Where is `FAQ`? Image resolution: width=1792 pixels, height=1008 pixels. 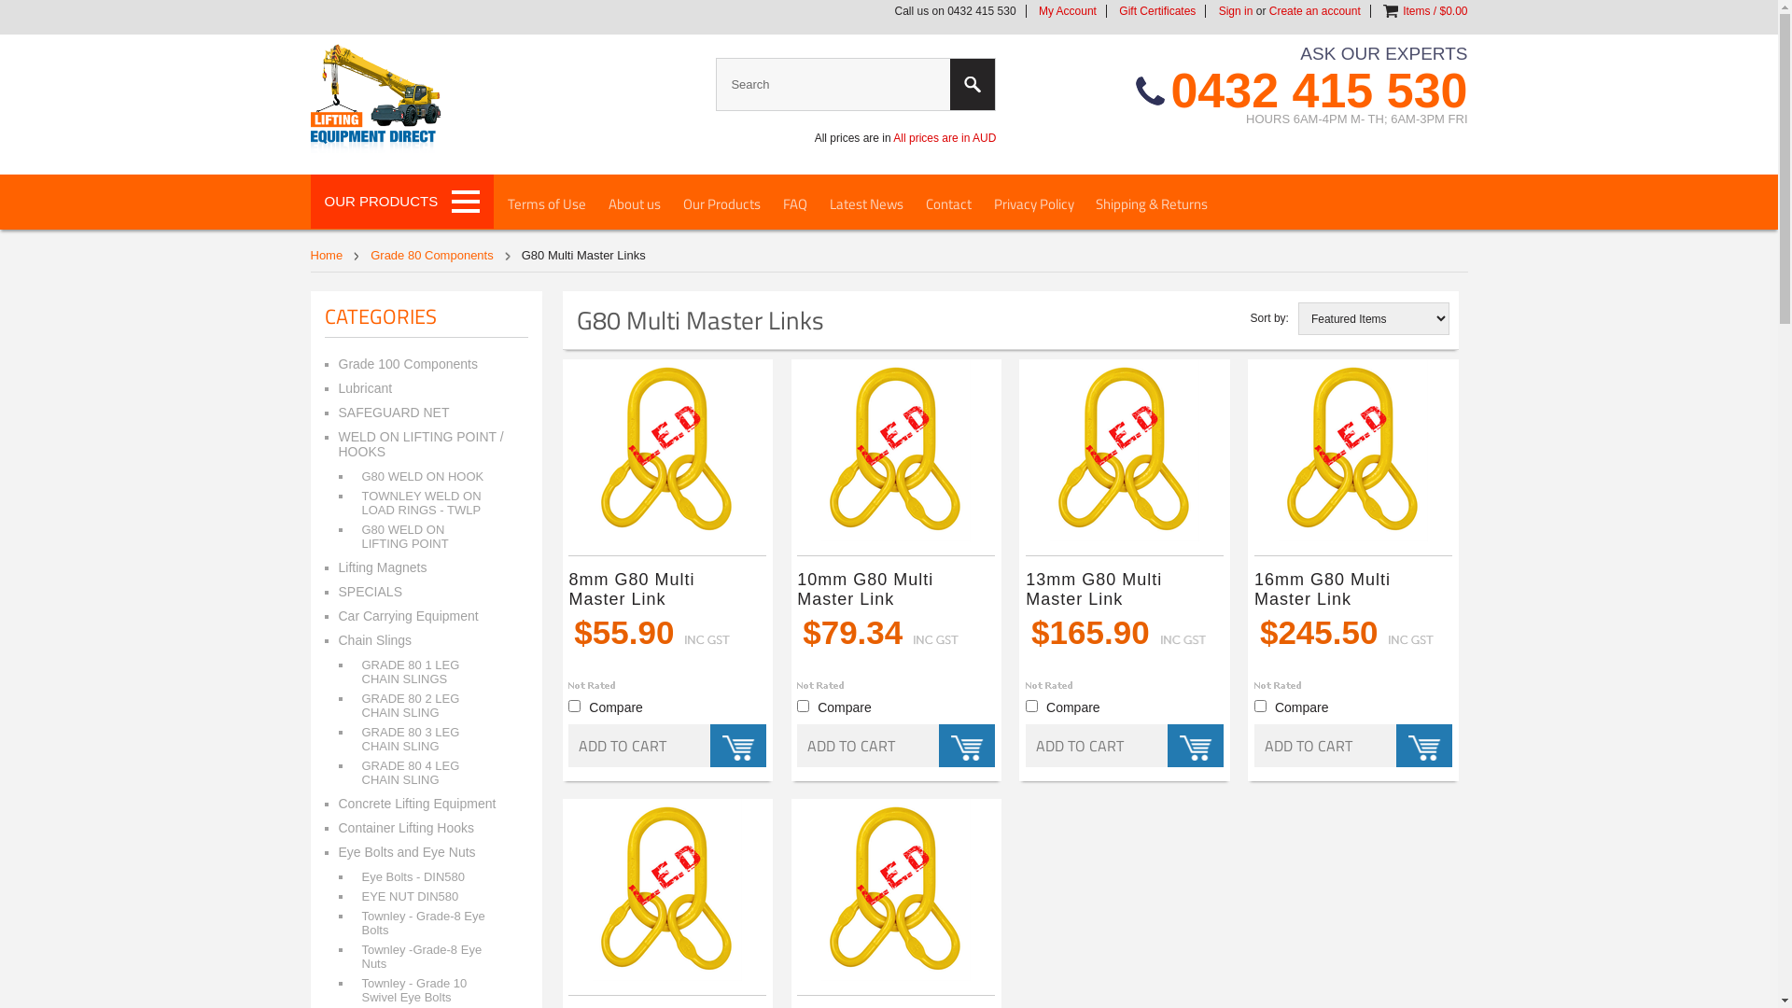 FAQ is located at coordinates (795, 203).